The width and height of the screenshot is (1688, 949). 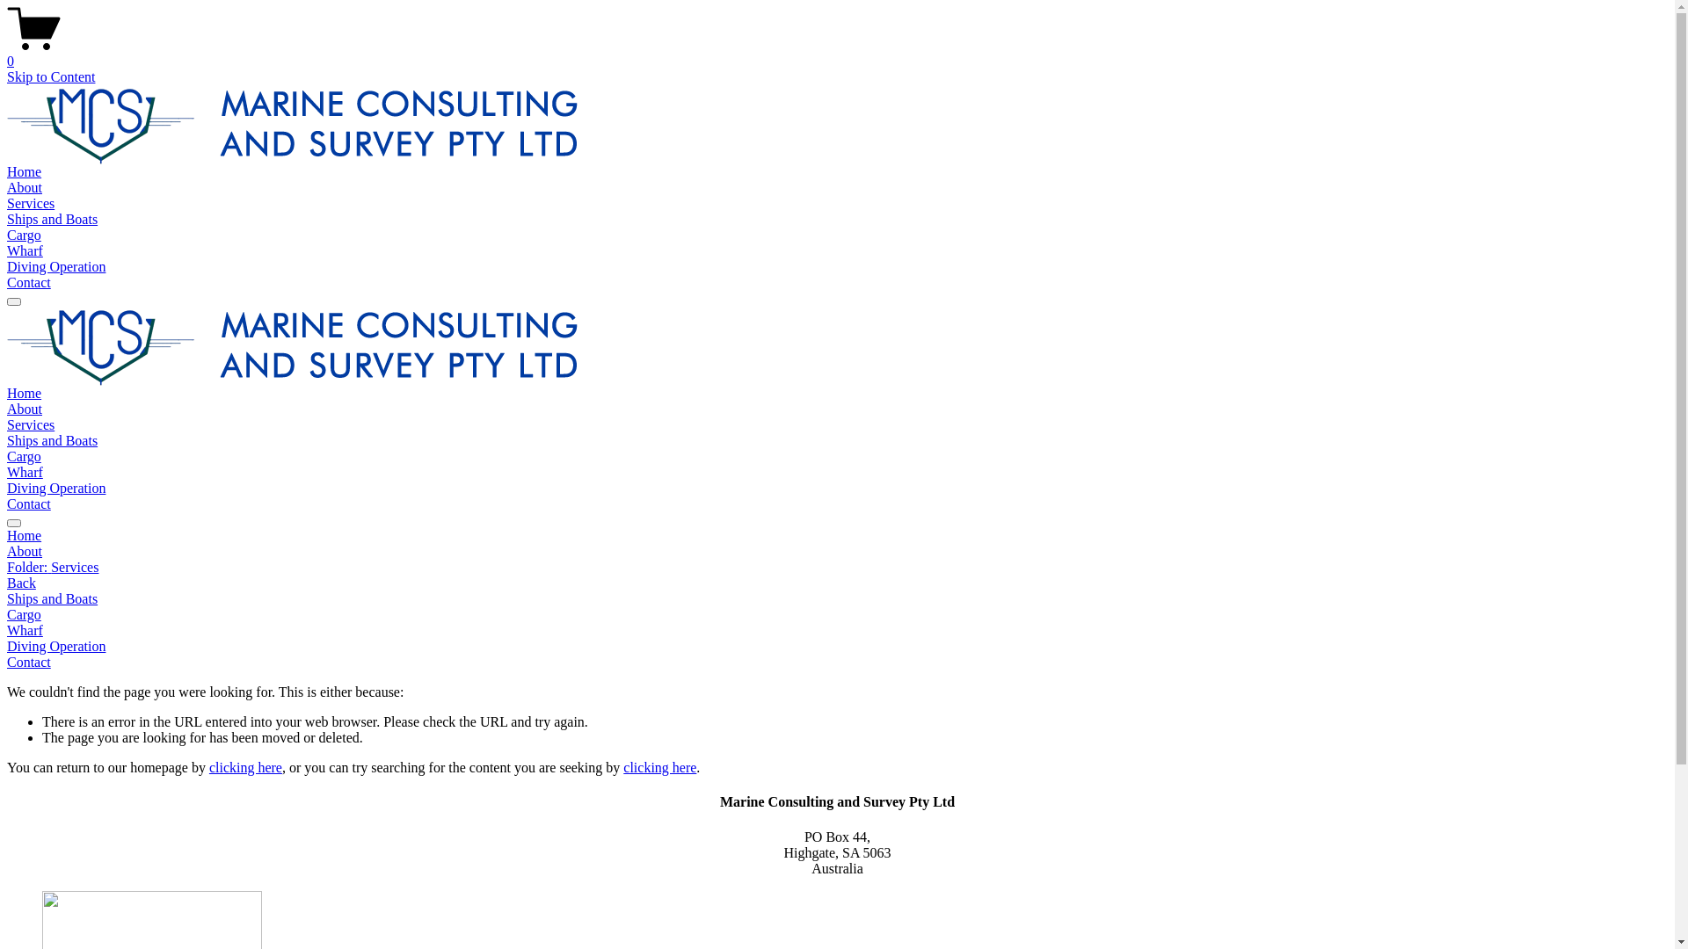 What do you see at coordinates (31, 425) in the screenshot?
I see `Services` at bounding box center [31, 425].